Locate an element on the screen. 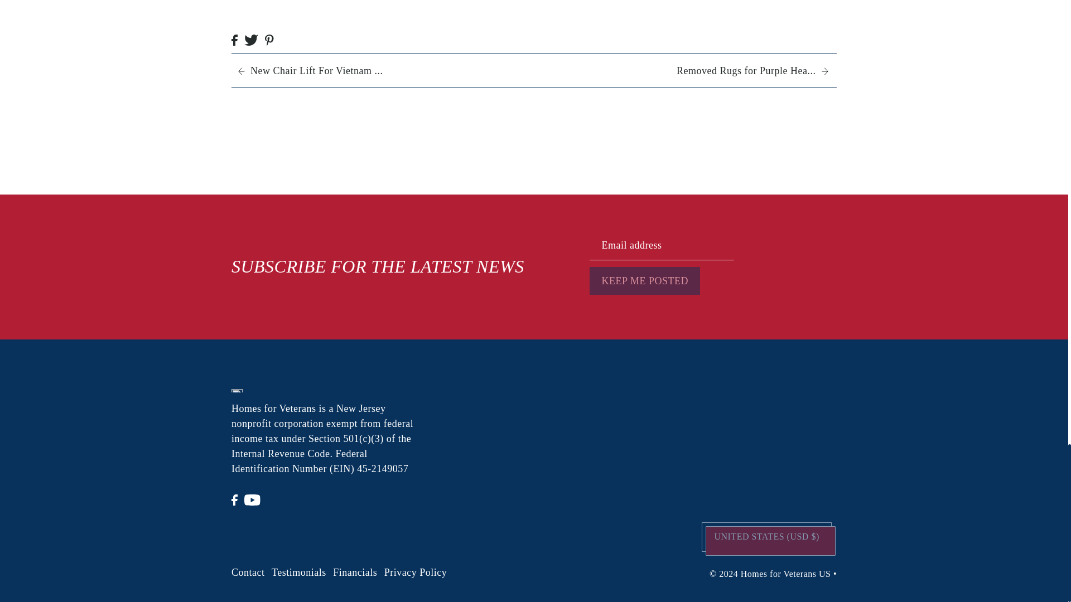  Removed Rugs for Purple Hea...  is located at coordinates (681, 71).